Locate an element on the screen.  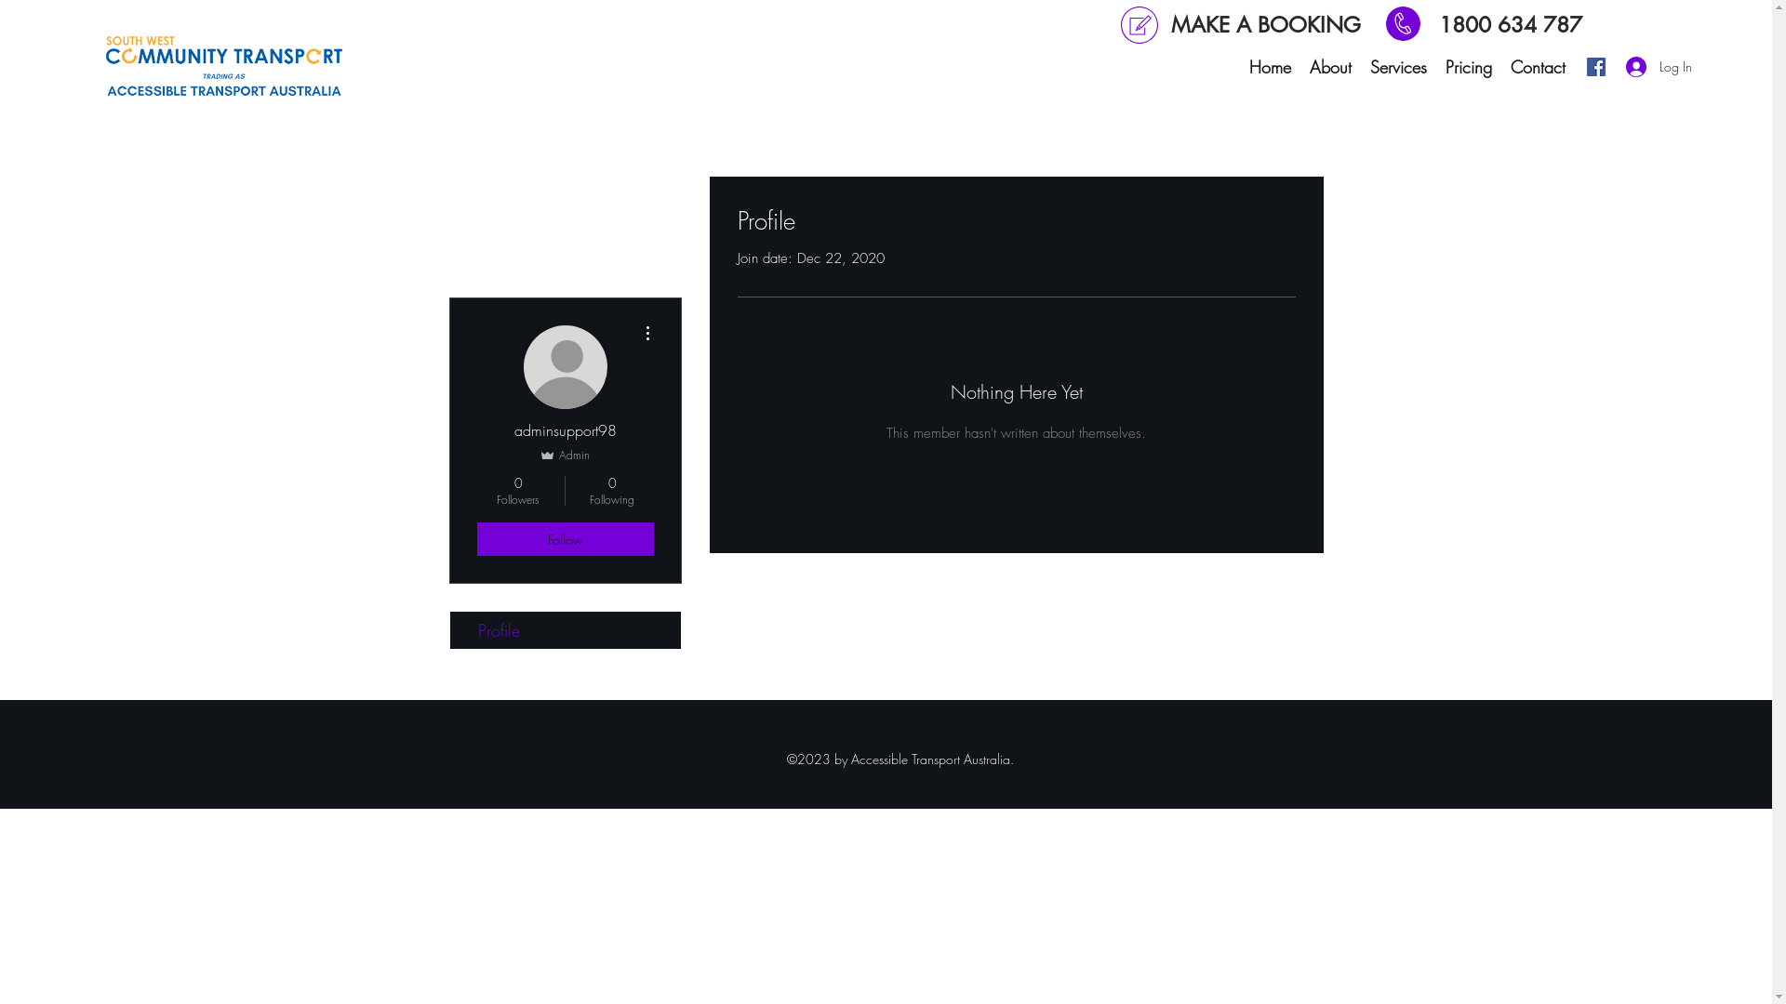
1800 634 787 is located at coordinates (1510, 25).